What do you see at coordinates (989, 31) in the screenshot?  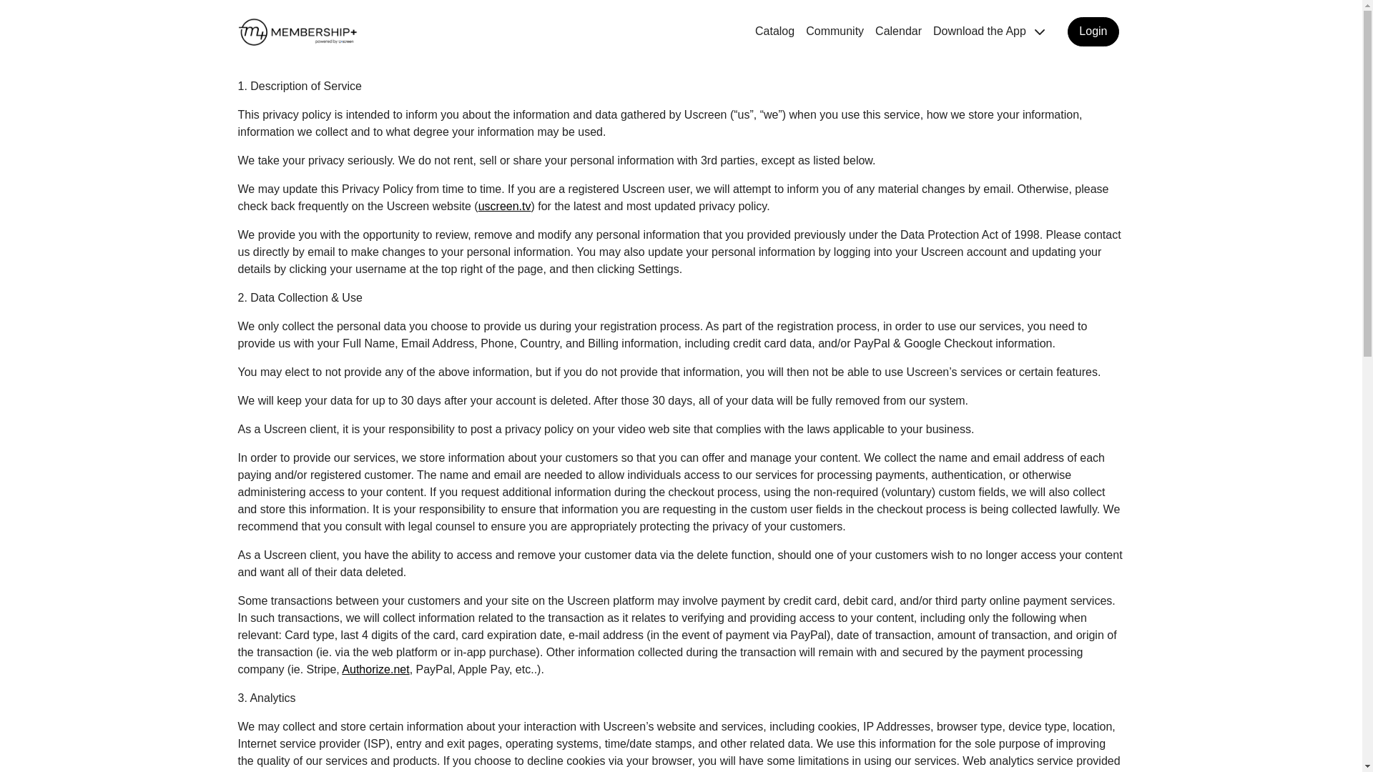 I see `Download the App` at bounding box center [989, 31].